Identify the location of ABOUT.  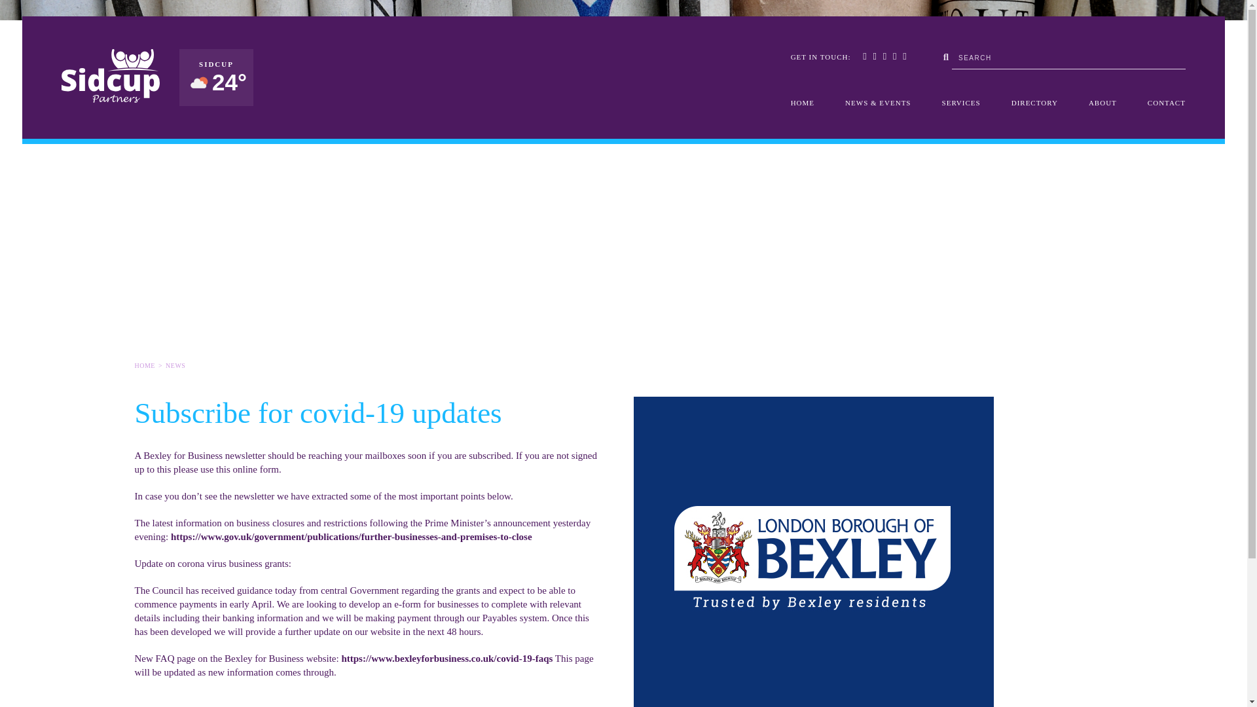
(1102, 103).